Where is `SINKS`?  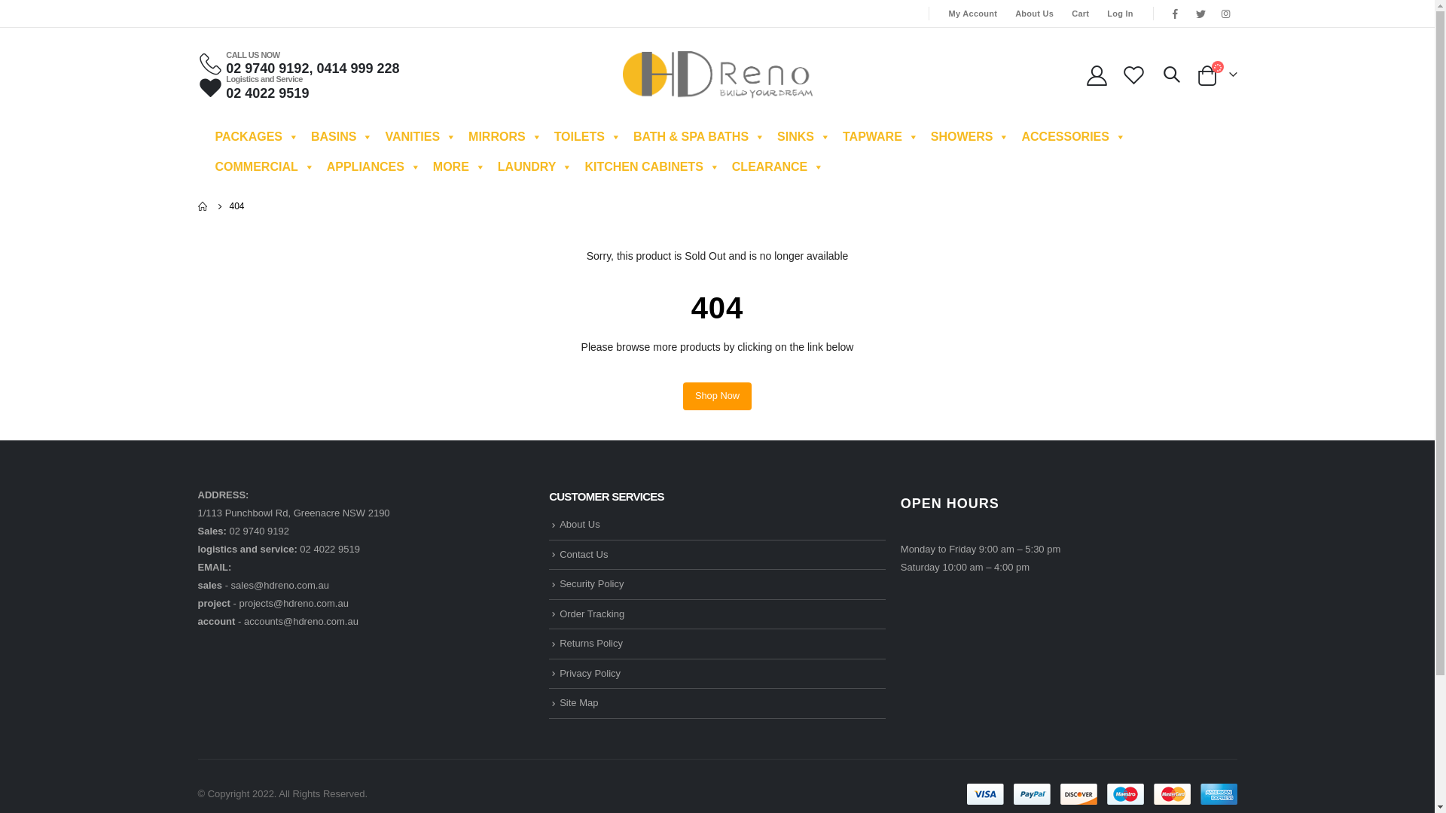
SINKS is located at coordinates (804, 137).